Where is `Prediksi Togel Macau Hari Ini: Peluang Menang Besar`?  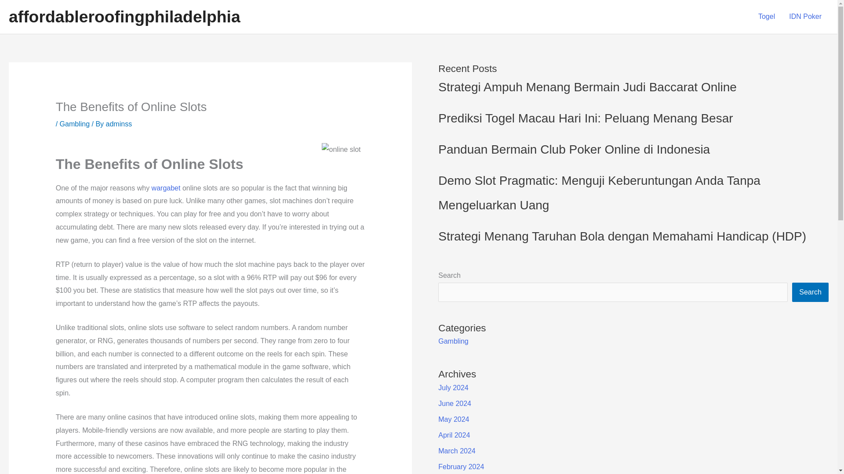
Prediksi Togel Macau Hari Ini: Peluang Menang Besar is located at coordinates (585, 118).